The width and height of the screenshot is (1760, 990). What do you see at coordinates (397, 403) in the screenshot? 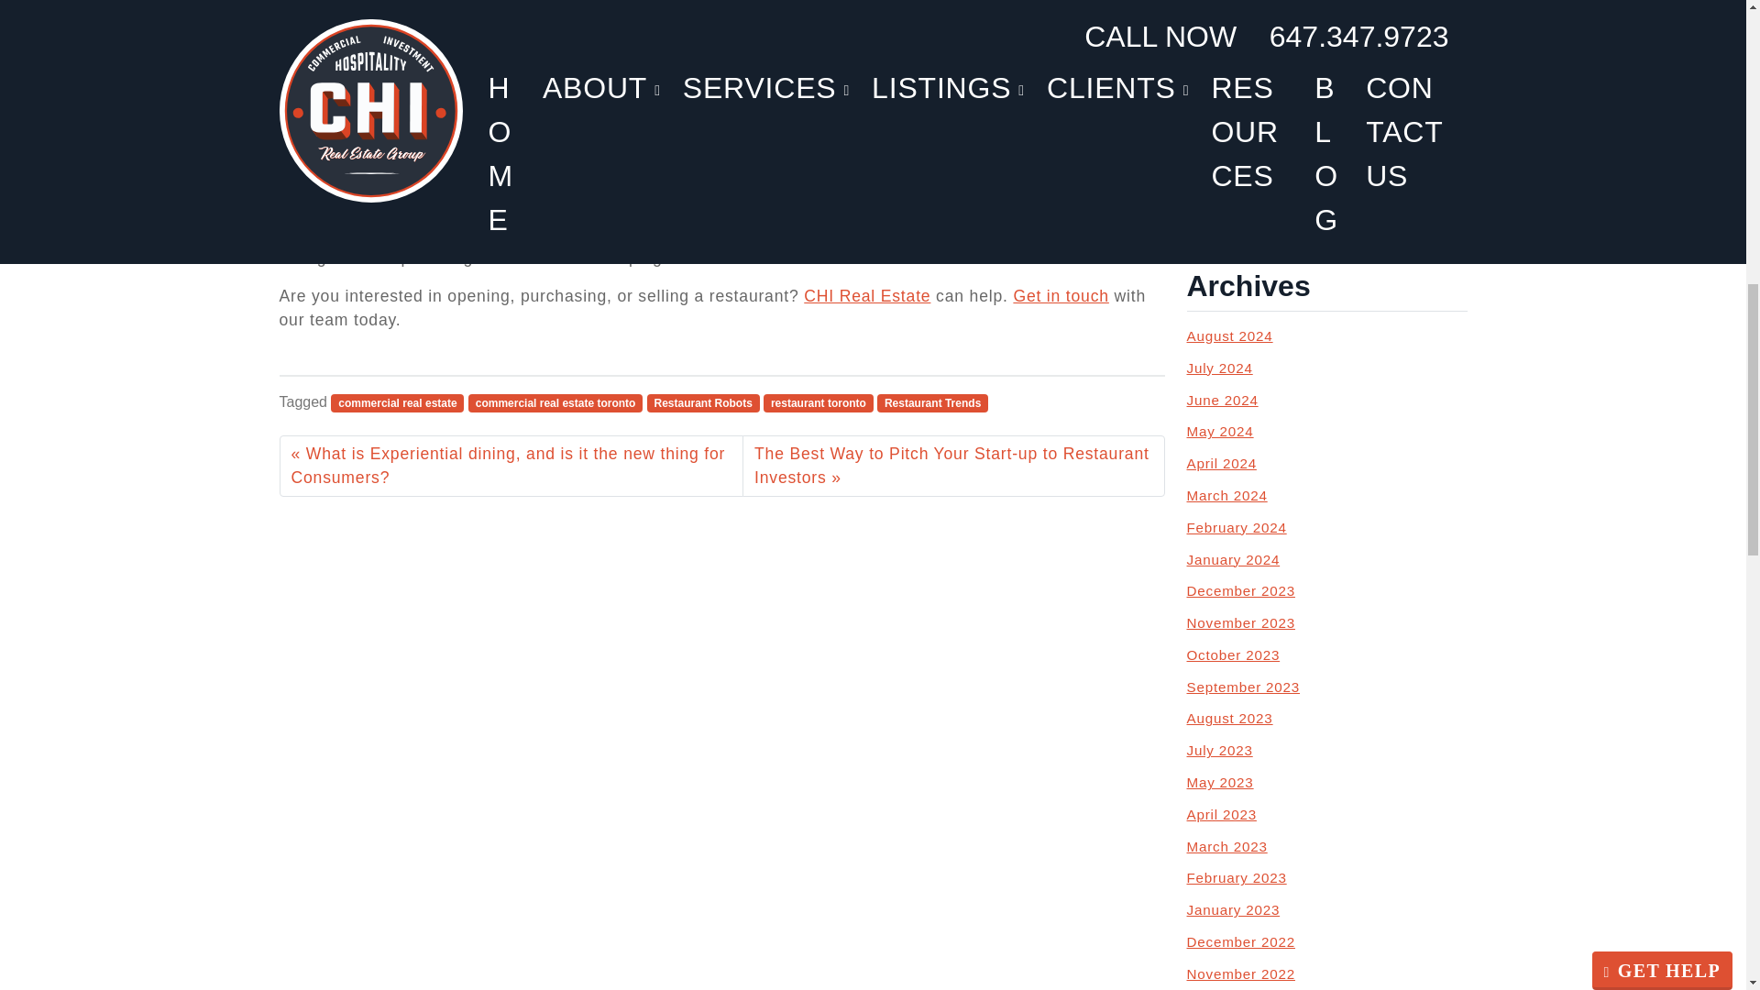
I see `commercial real estate` at bounding box center [397, 403].